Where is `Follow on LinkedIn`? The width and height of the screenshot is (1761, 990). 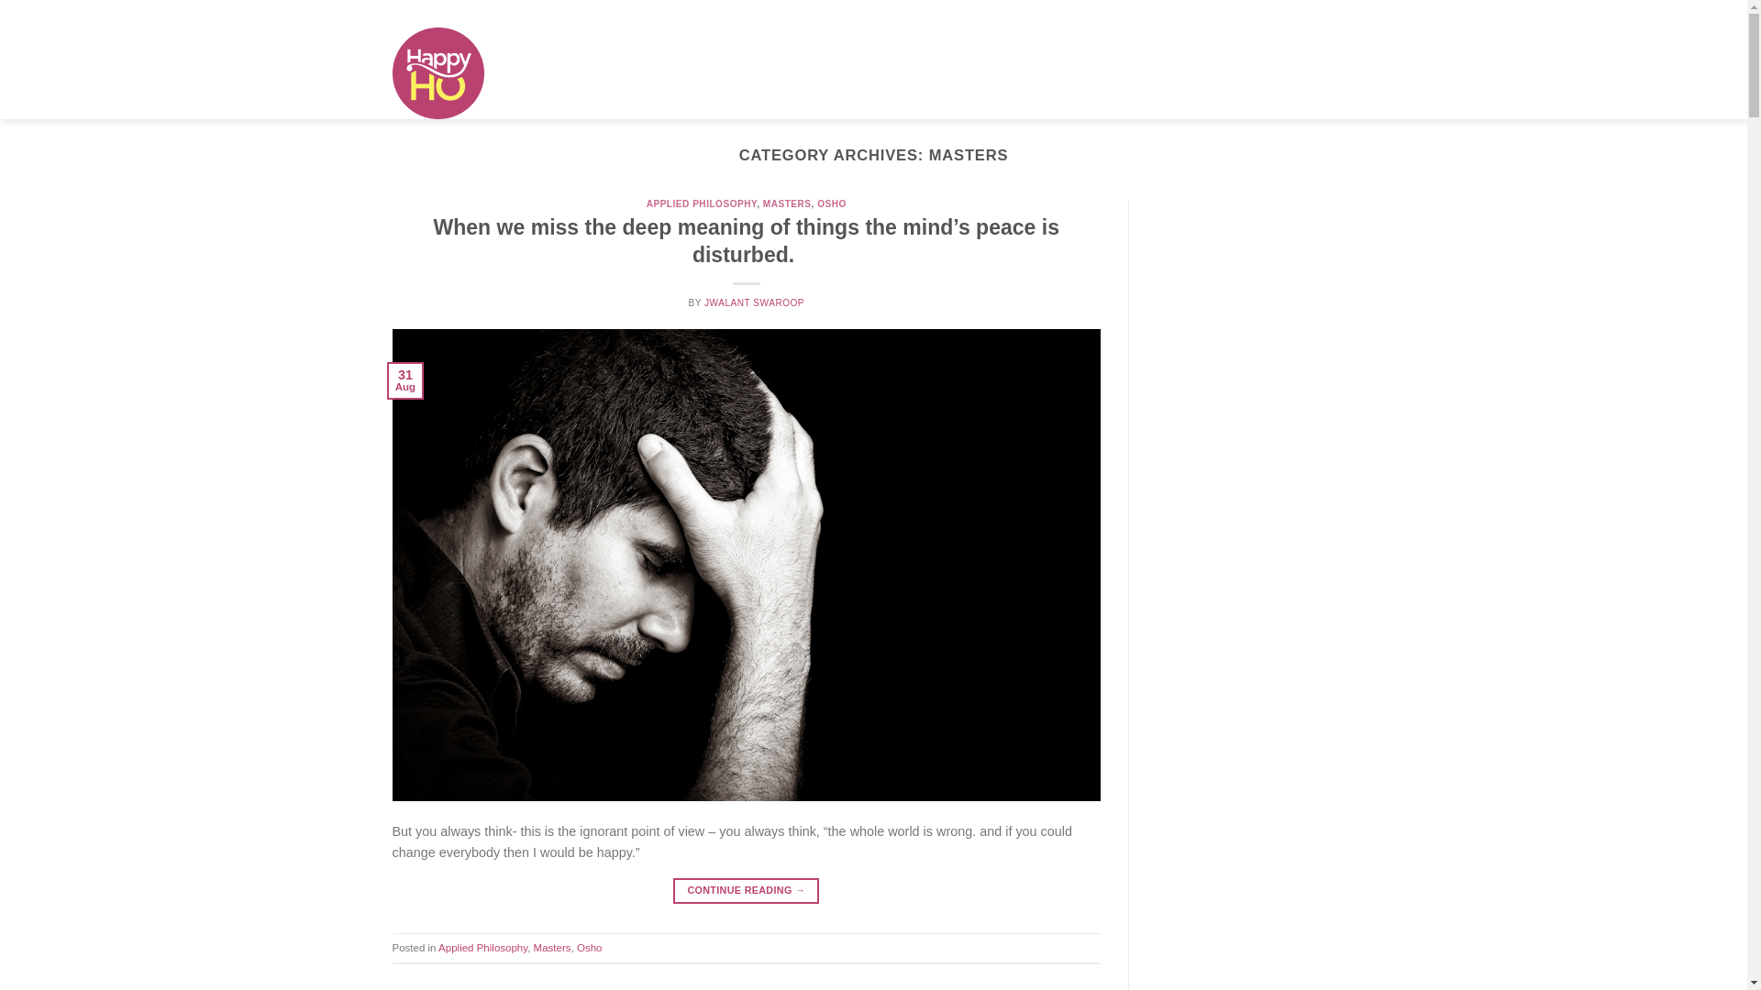
Follow on LinkedIn is located at coordinates (1346, 13).